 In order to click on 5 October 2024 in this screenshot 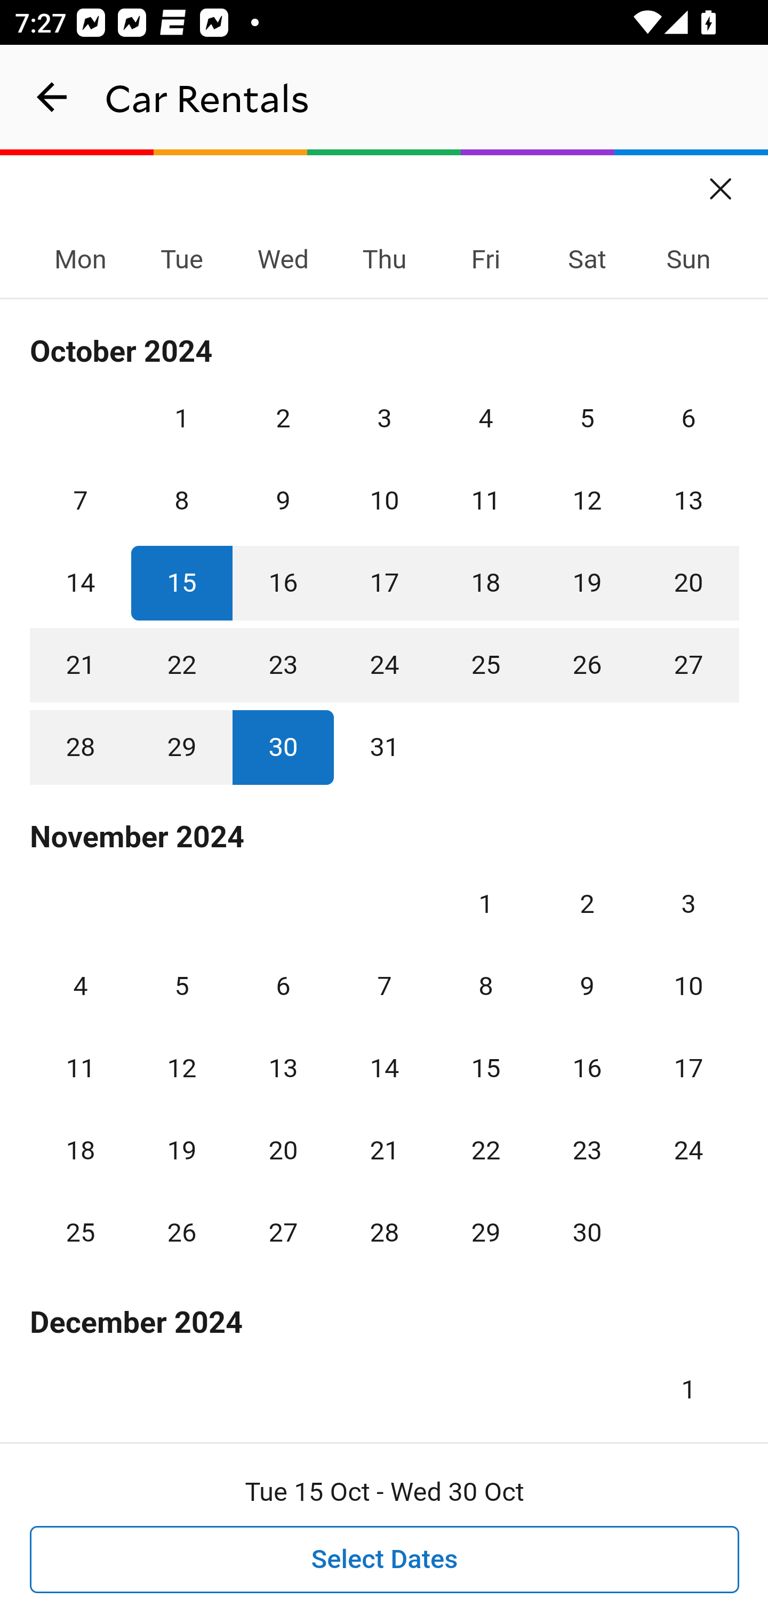, I will do `click(587, 418)`.